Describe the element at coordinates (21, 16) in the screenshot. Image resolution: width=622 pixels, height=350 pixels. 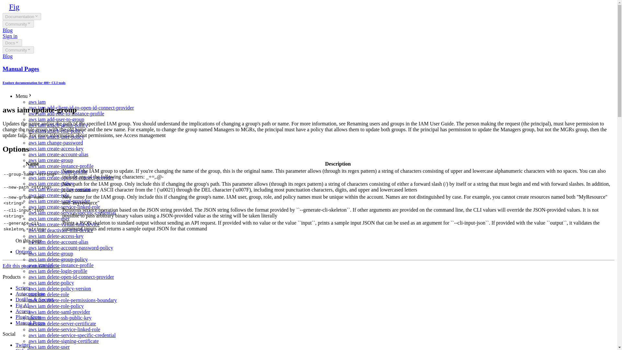
I see `Documentation` at that location.